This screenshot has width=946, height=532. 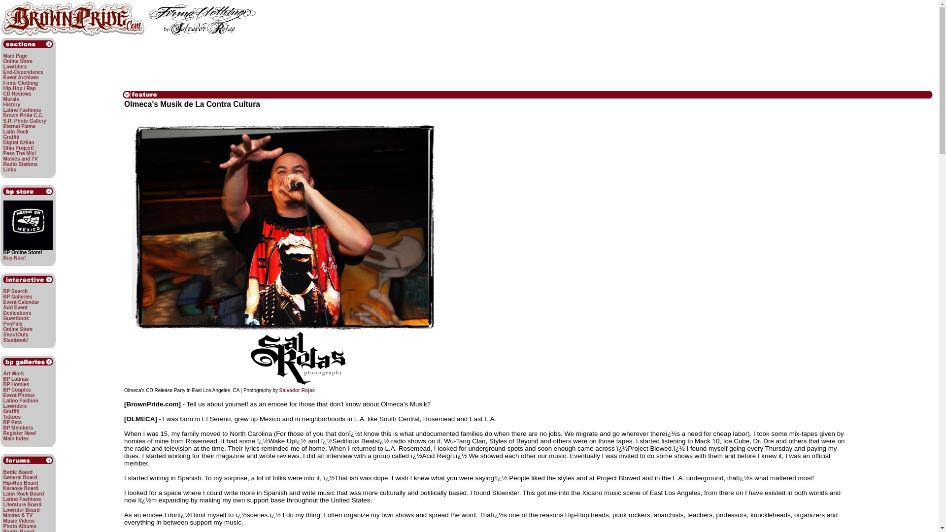 What do you see at coordinates (24, 72) in the screenshot?
I see `End-Dependence` at bounding box center [24, 72].